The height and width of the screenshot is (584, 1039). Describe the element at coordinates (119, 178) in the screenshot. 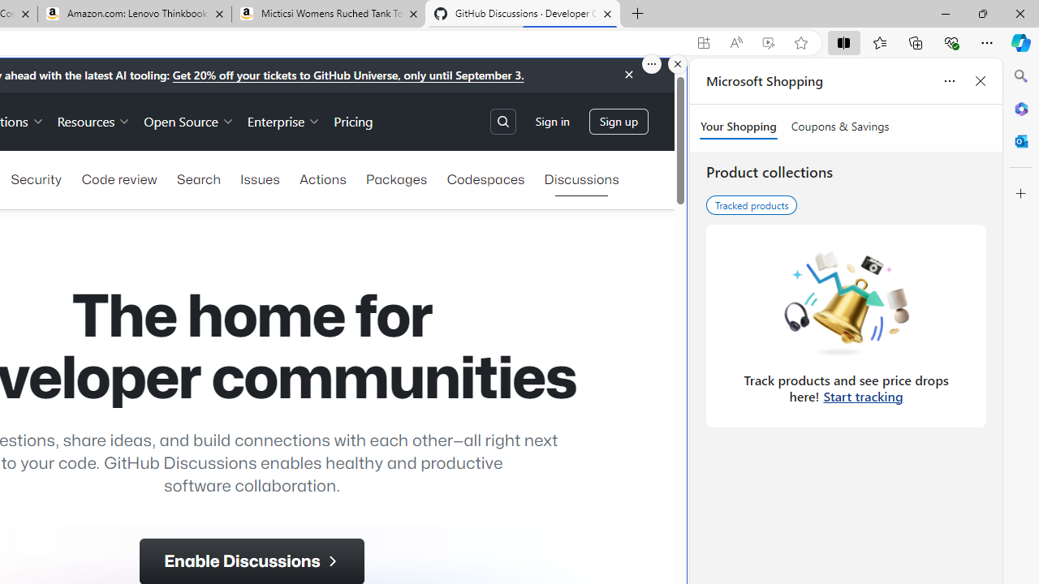

I see `Code review` at that location.